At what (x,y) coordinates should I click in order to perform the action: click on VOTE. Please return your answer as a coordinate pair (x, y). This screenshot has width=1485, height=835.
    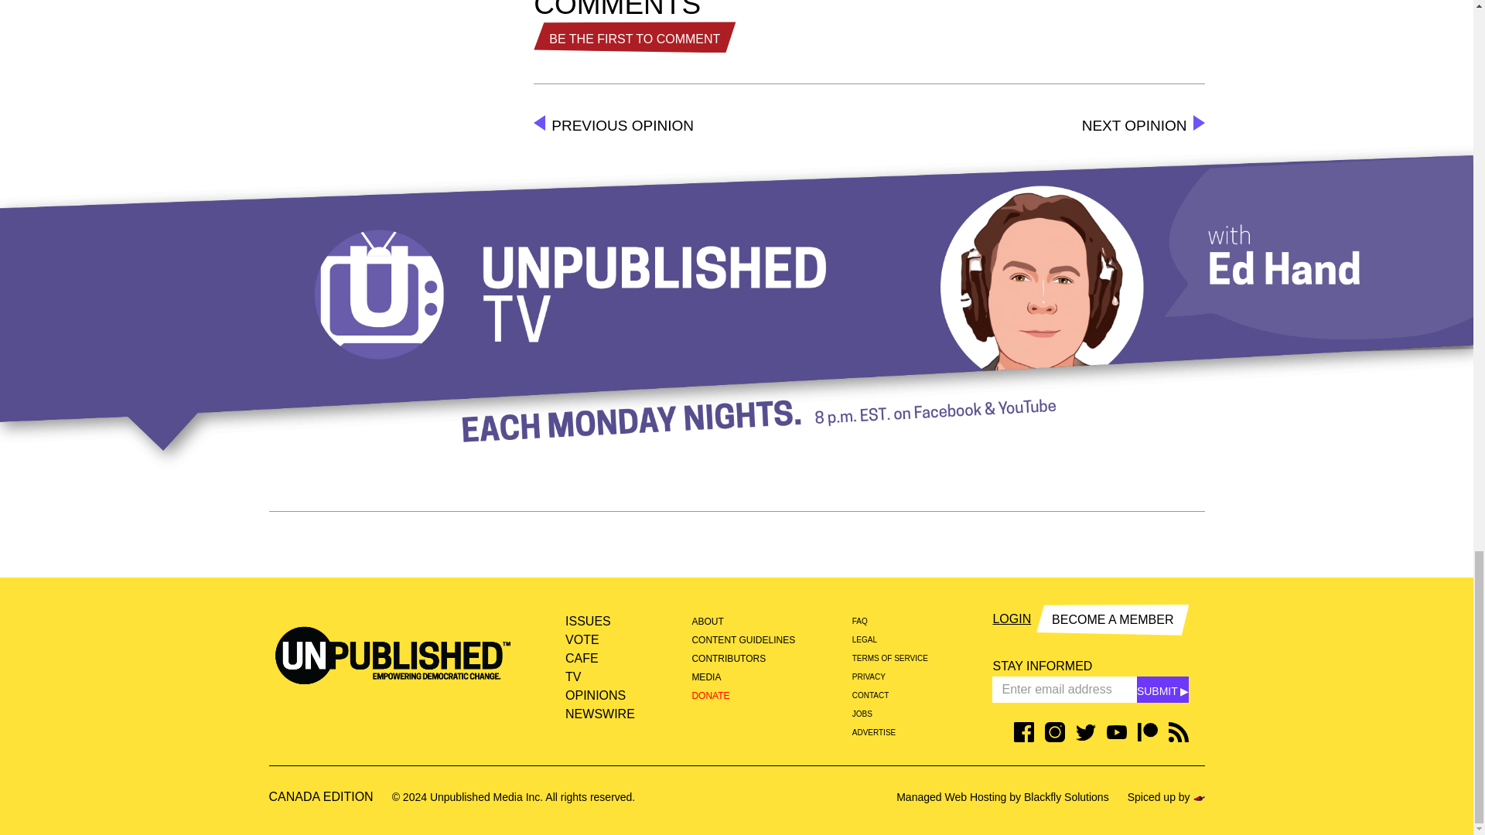
    Looking at the image, I should click on (600, 640).